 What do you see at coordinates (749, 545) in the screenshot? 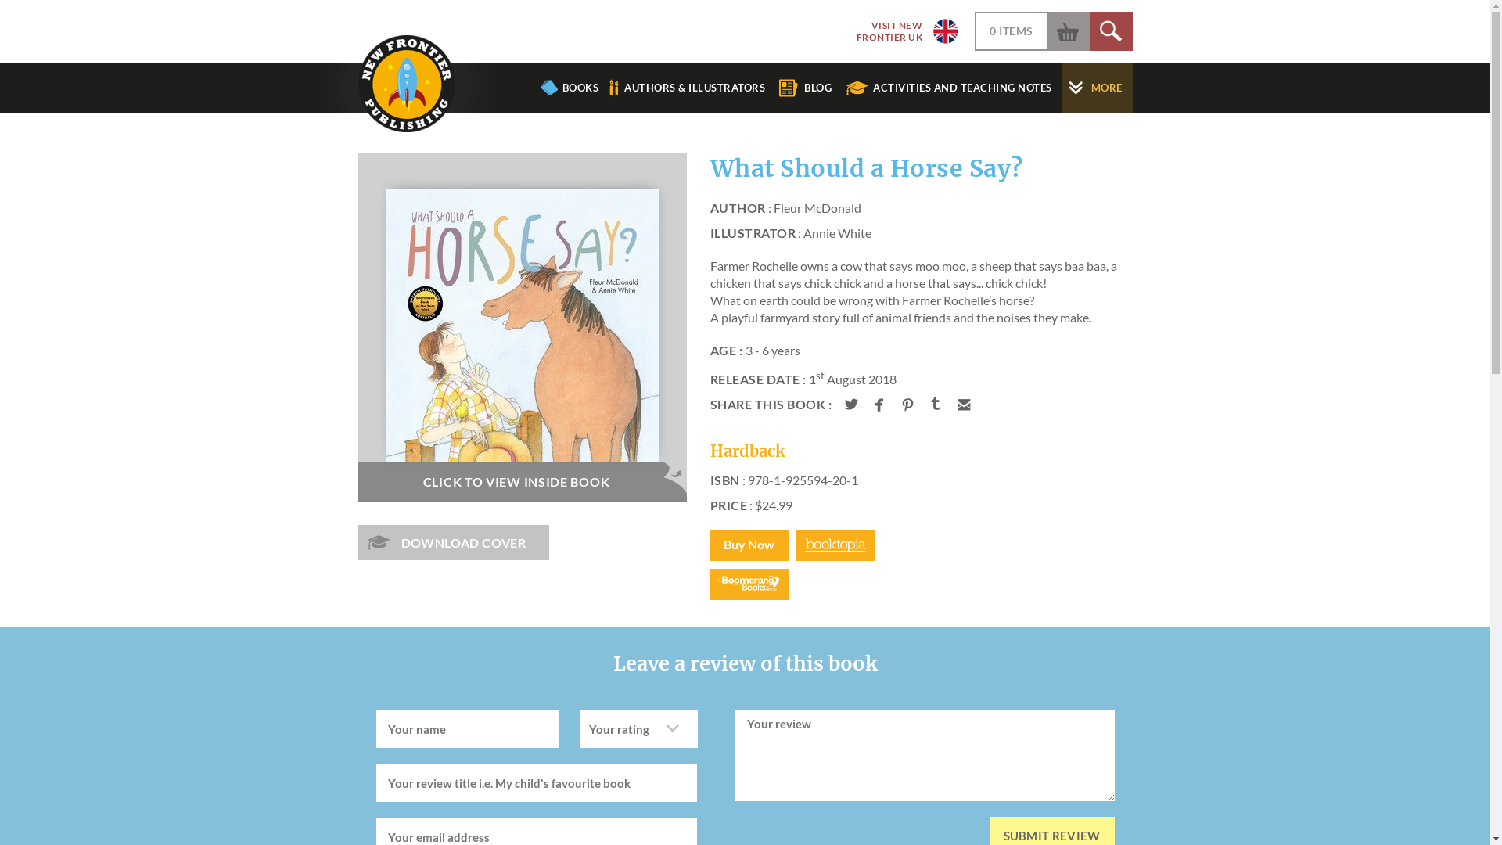
I see `Buy Now` at bounding box center [749, 545].